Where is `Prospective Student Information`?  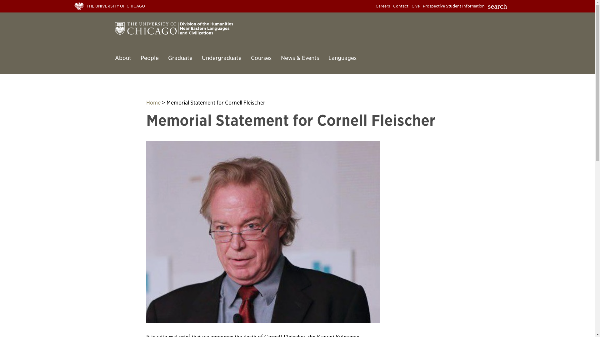
Prospective Student Information is located at coordinates (454, 6).